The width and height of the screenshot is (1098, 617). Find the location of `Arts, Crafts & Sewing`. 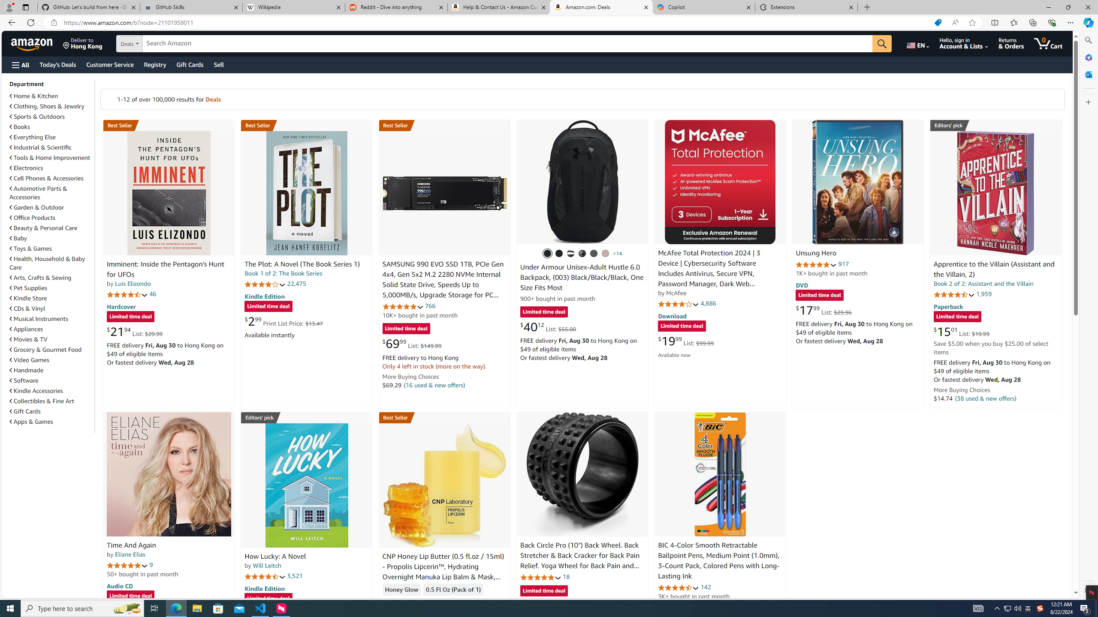

Arts, Crafts & Sewing is located at coordinates (51, 278).